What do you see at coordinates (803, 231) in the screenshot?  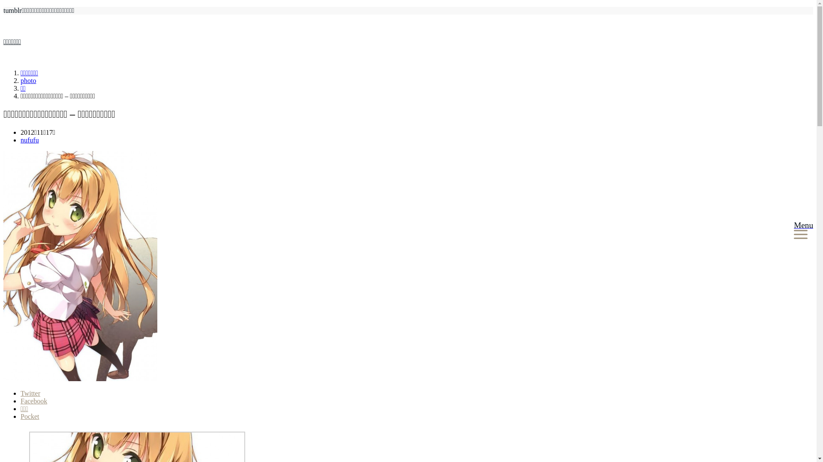 I see `Menu` at bounding box center [803, 231].